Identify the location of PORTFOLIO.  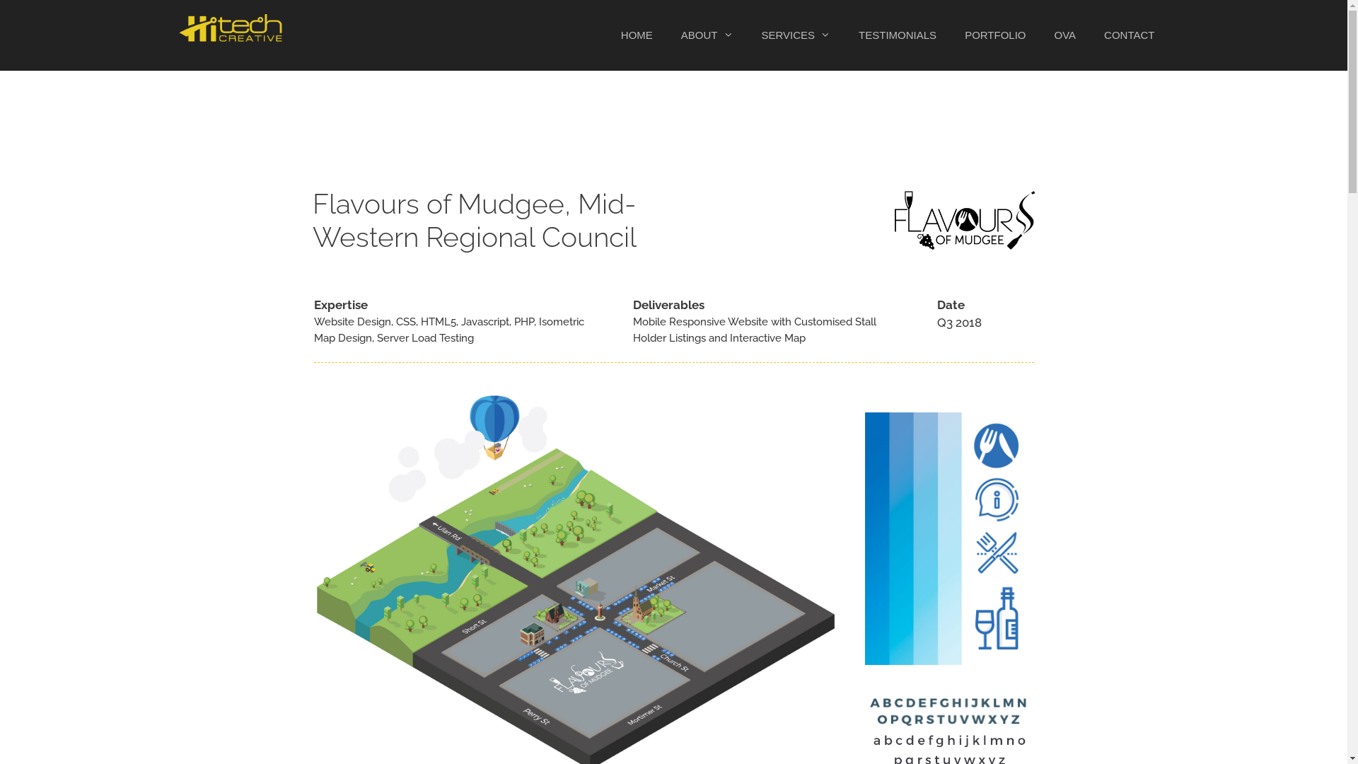
(995, 35).